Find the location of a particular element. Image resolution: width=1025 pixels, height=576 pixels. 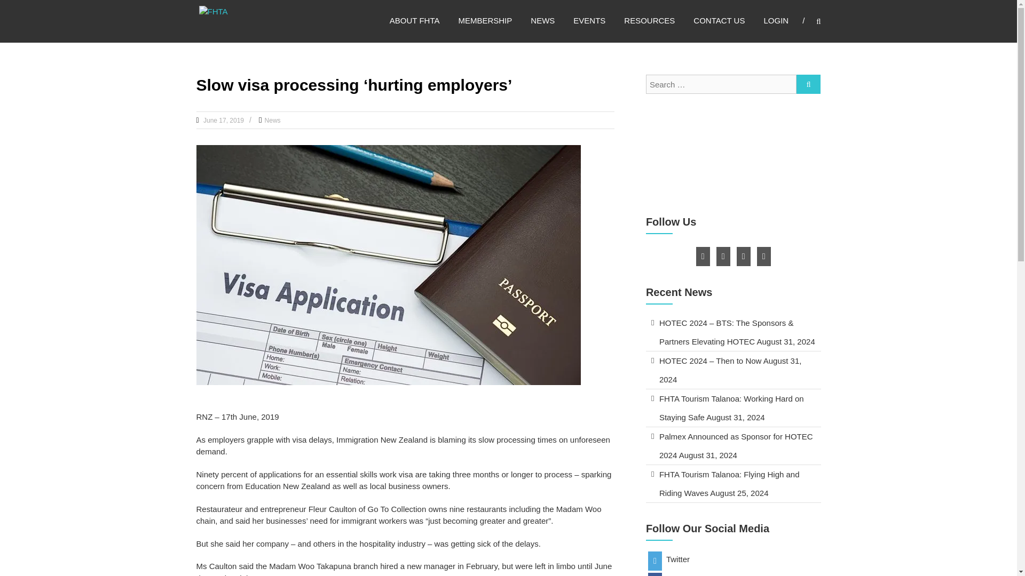

10:18 am is located at coordinates (223, 121).